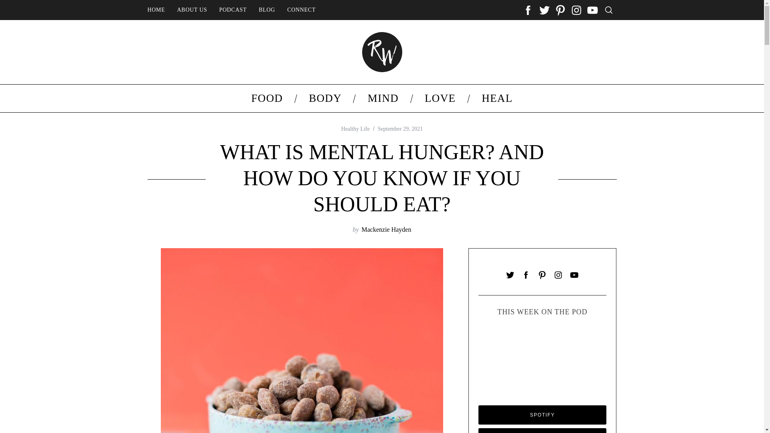 Image resolution: width=770 pixels, height=433 pixels. I want to click on FOOD, so click(267, 98).